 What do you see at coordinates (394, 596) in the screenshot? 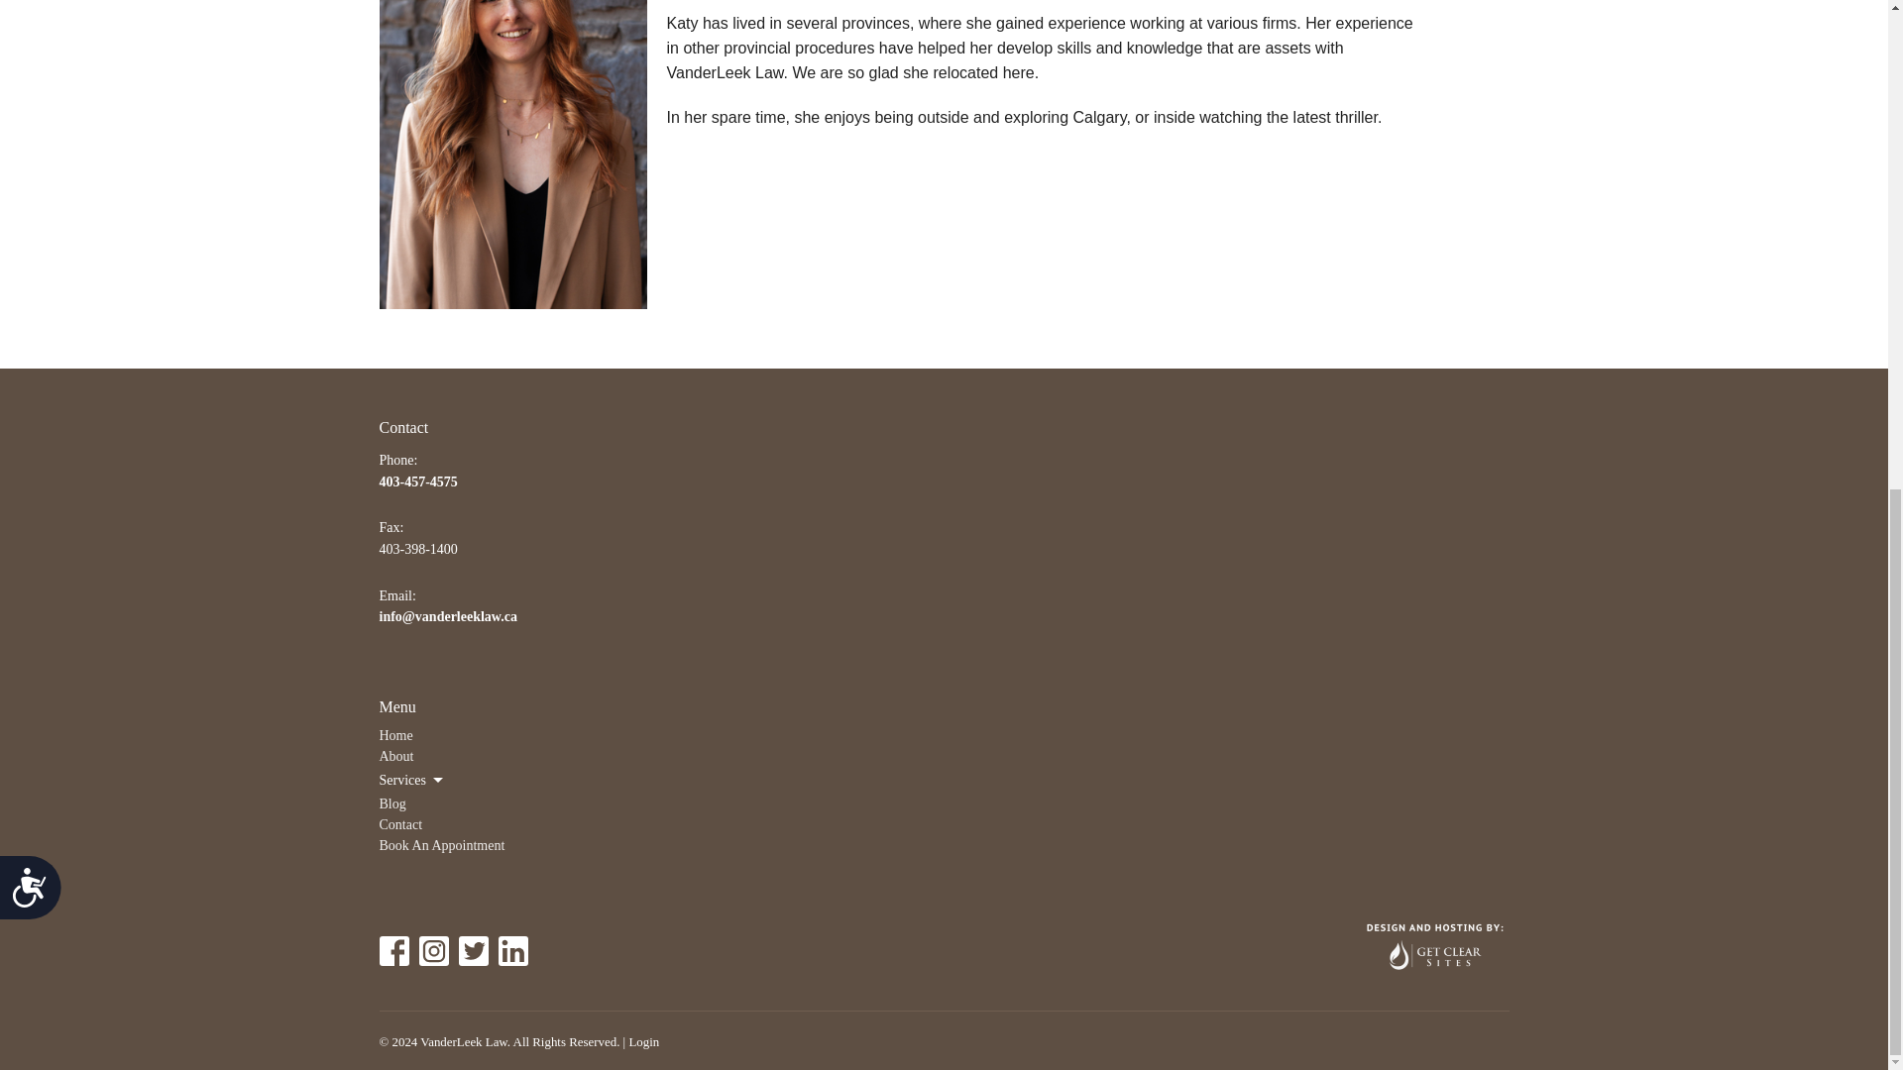
I see `translation missing: en.ui.email` at bounding box center [394, 596].